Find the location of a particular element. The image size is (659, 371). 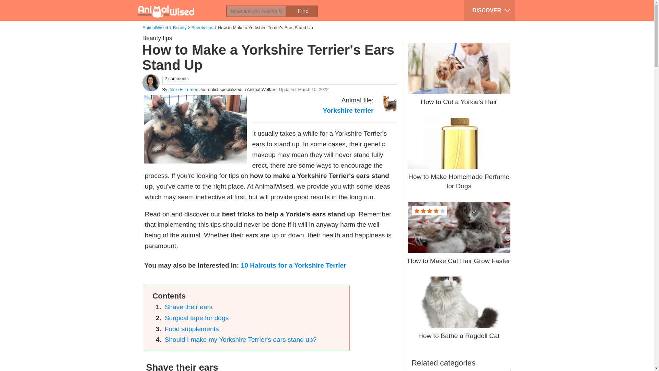

facebook is located at coordinates (168, 5).